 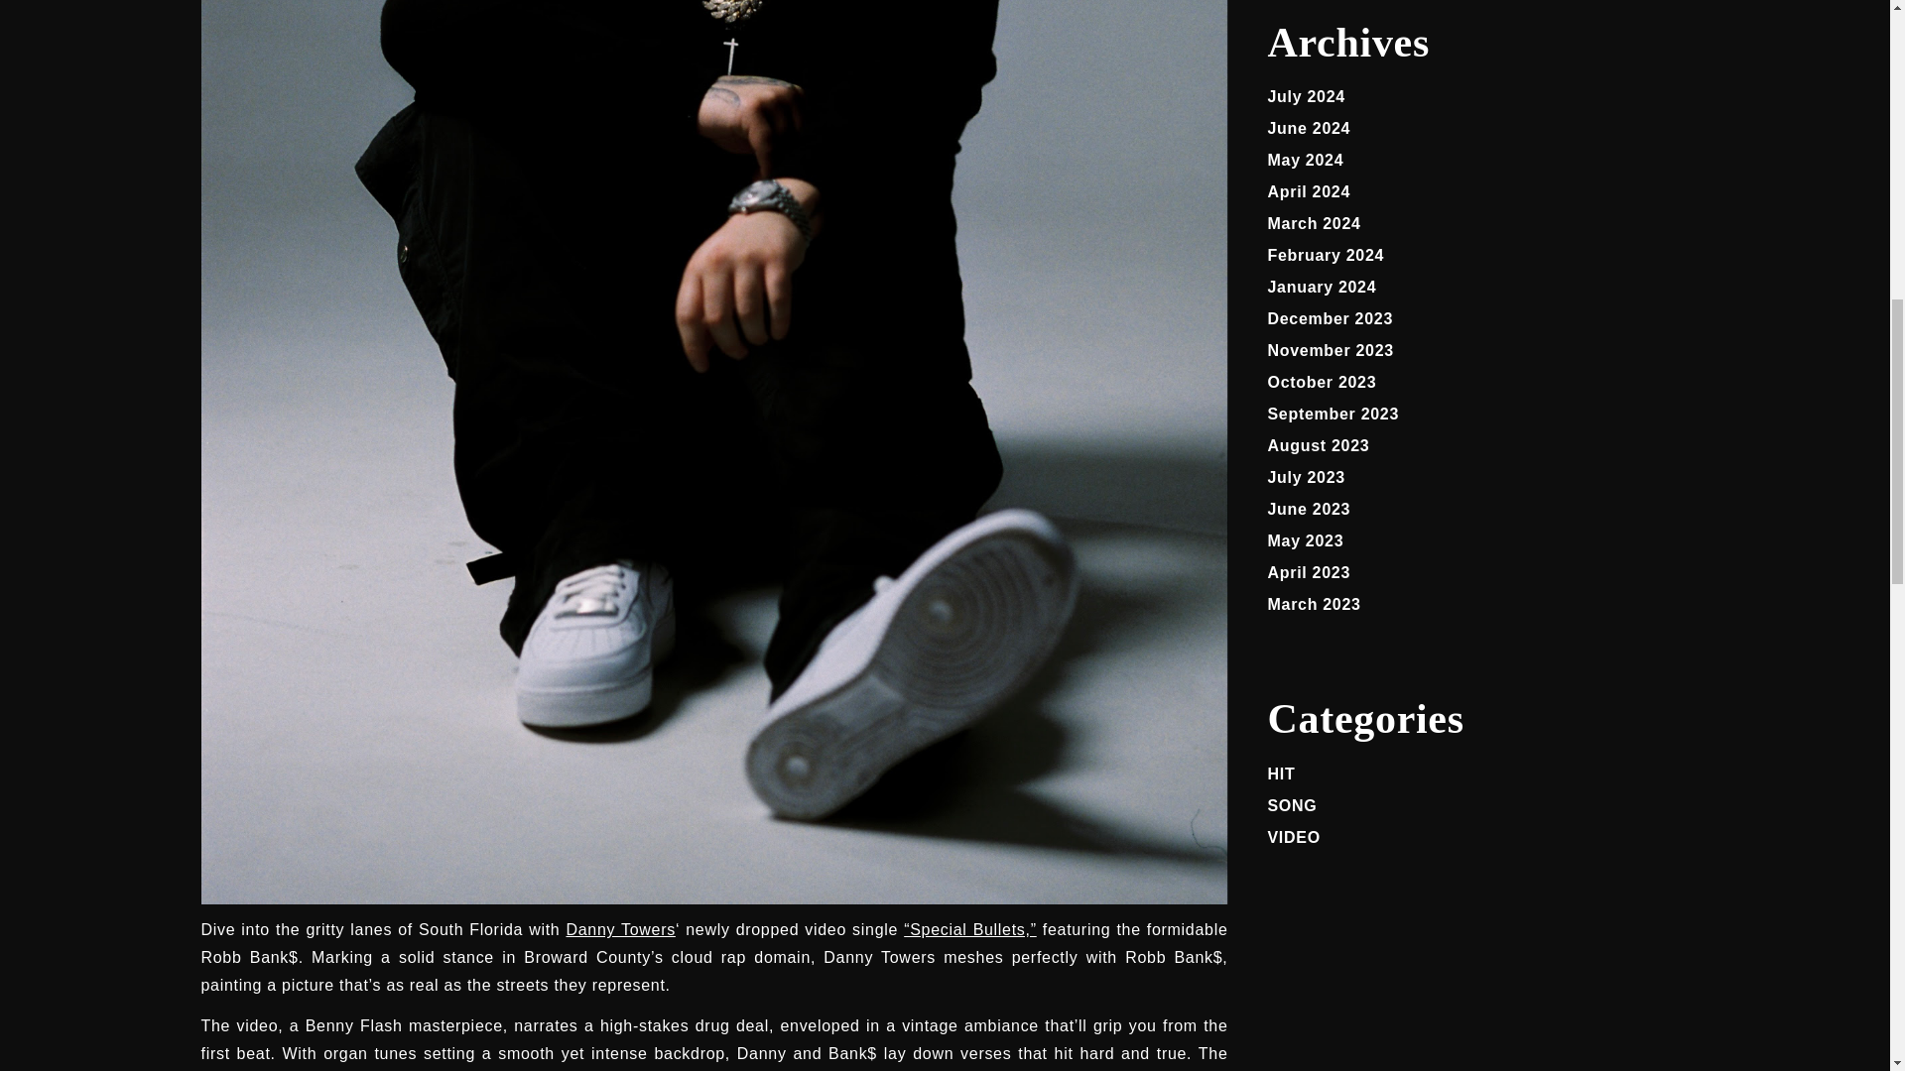 What do you see at coordinates (619, 929) in the screenshot?
I see `Danny Towers` at bounding box center [619, 929].